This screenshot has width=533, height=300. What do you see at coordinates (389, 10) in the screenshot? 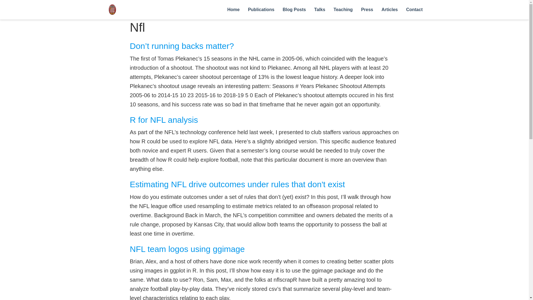
I see `Articles` at bounding box center [389, 10].